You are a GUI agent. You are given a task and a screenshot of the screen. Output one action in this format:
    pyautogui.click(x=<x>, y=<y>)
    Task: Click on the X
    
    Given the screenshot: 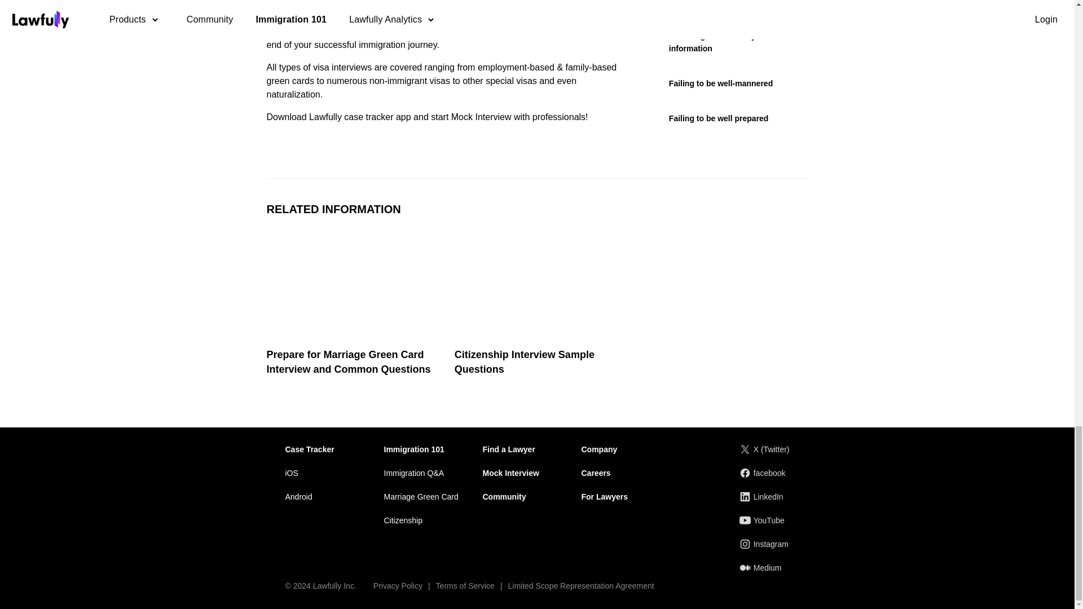 What is the action you would take?
    pyautogui.click(x=764, y=449)
    